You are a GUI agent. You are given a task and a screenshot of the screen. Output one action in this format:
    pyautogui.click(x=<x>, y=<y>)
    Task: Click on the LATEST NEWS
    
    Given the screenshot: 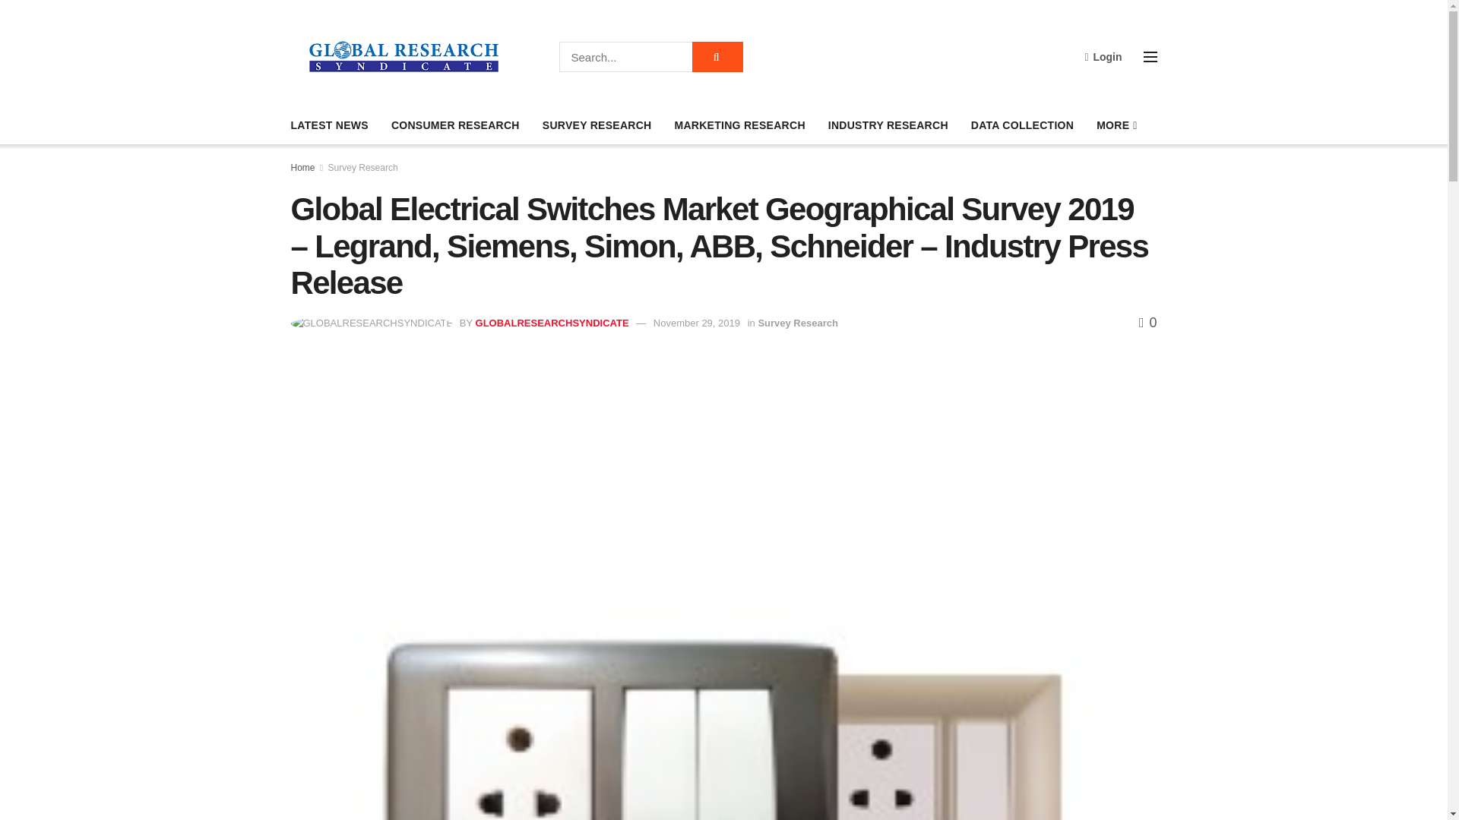 What is the action you would take?
    pyautogui.click(x=328, y=125)
    